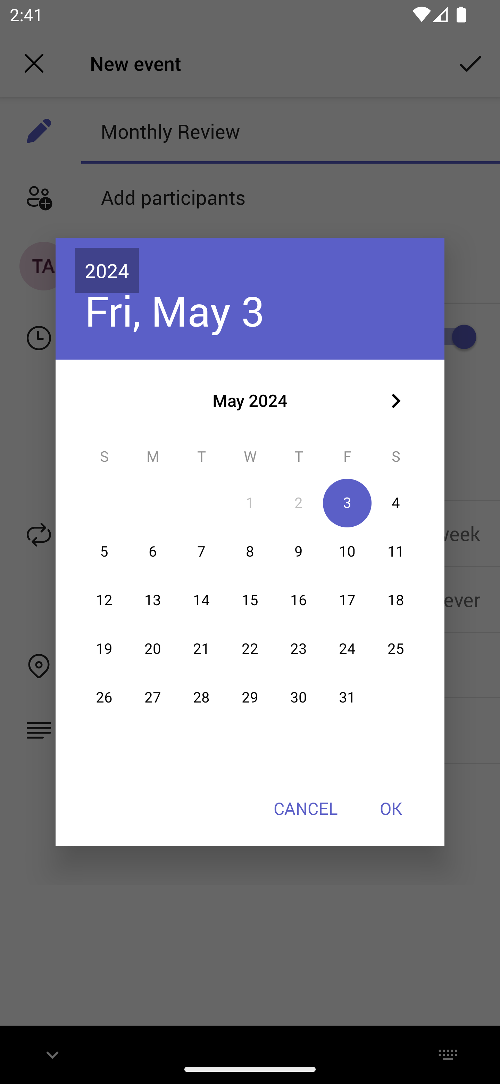 Image resolution: width=500 pixels, height=1084 pixels. I want to click on 9 09 May 2024, so click(299, 552).